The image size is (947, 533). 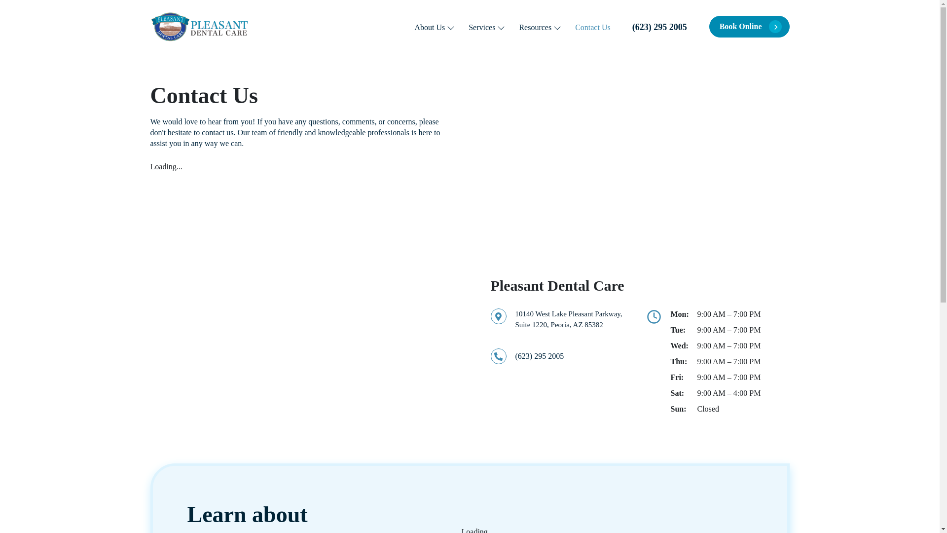 I want to click on About Us, so click(x=434, y=27).